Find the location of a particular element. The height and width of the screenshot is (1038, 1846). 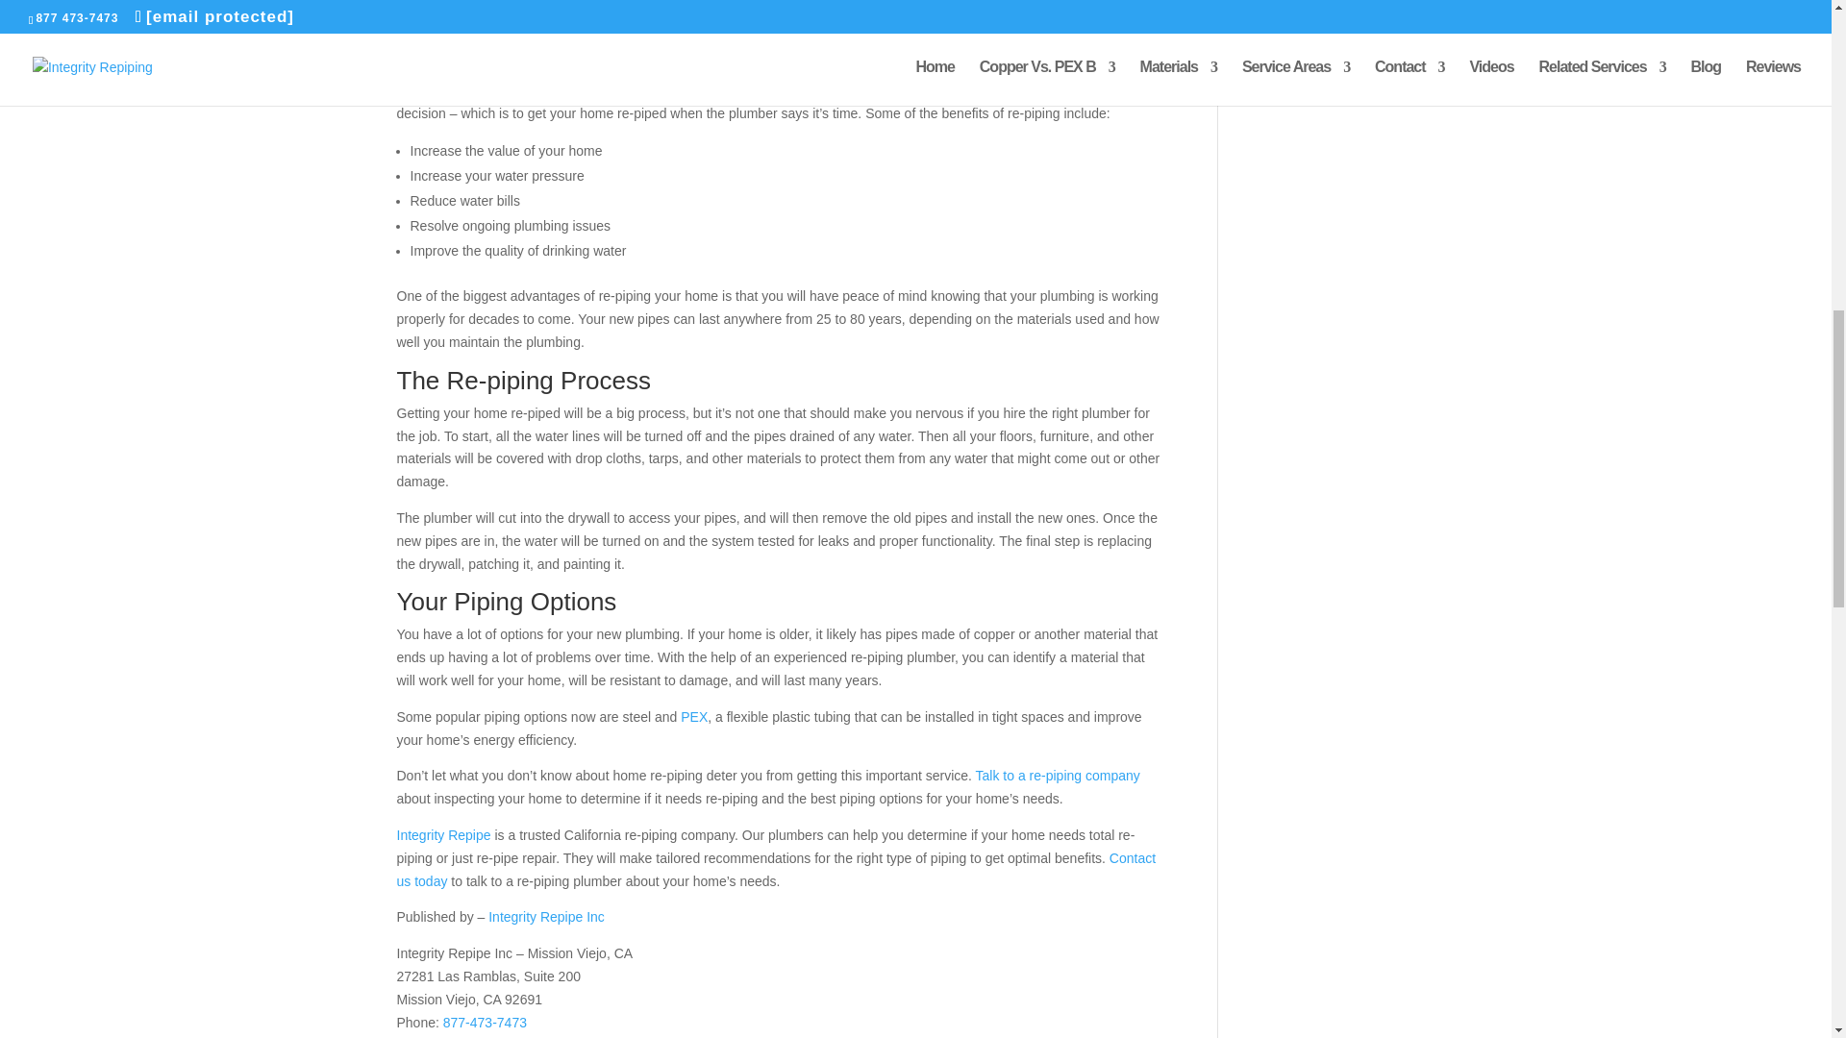

Talk to a re-piping company is located at coordinates (1058, 776).